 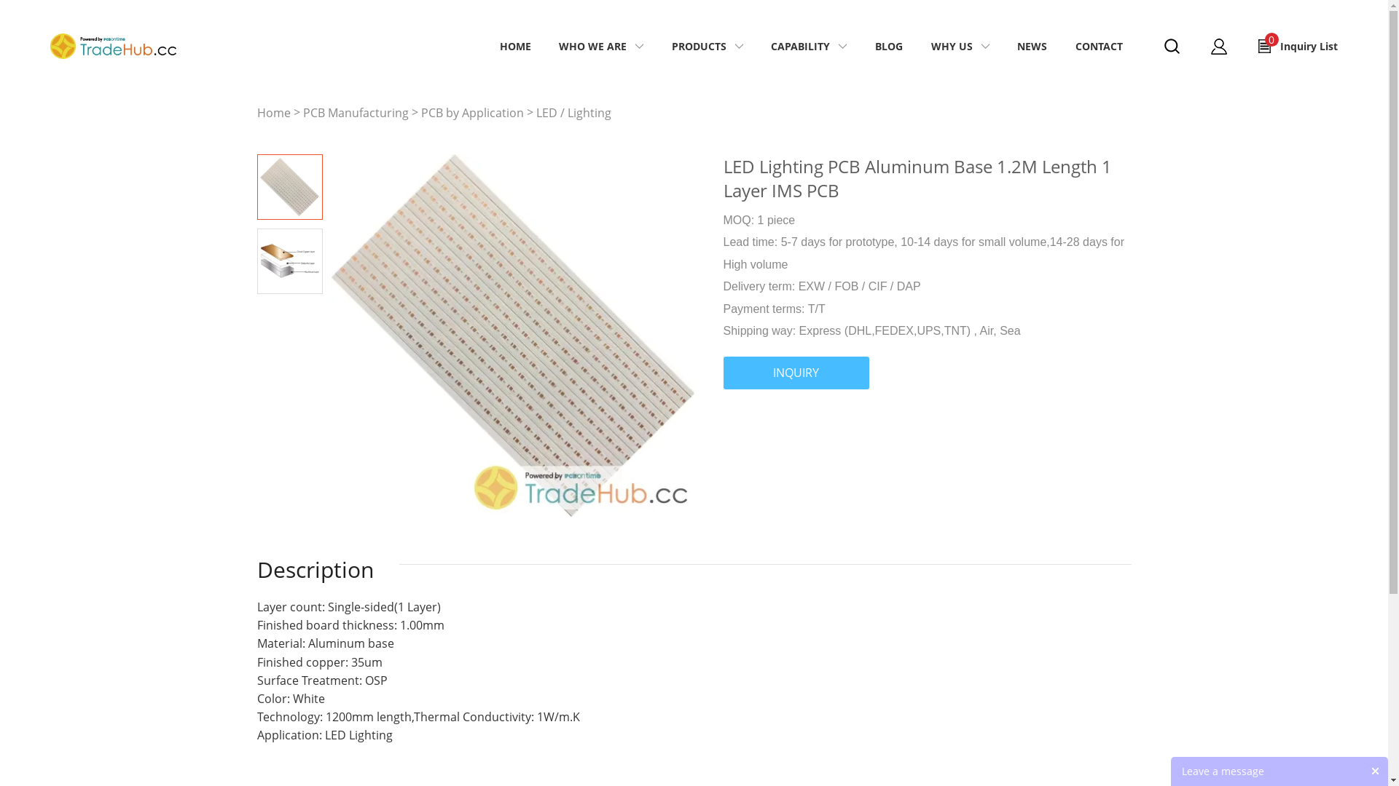 What do you see at coordinates (472, 113) in the screenshot?
I see `PCB by Application` at bounding box center [472, 113].